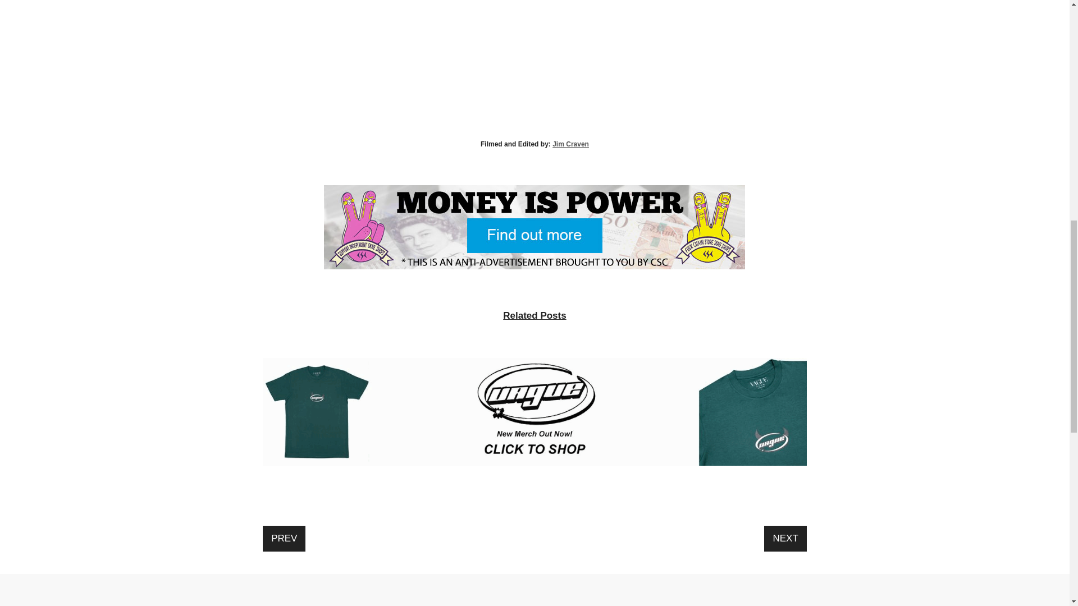  I want to click on PREV, so click(284, 539).